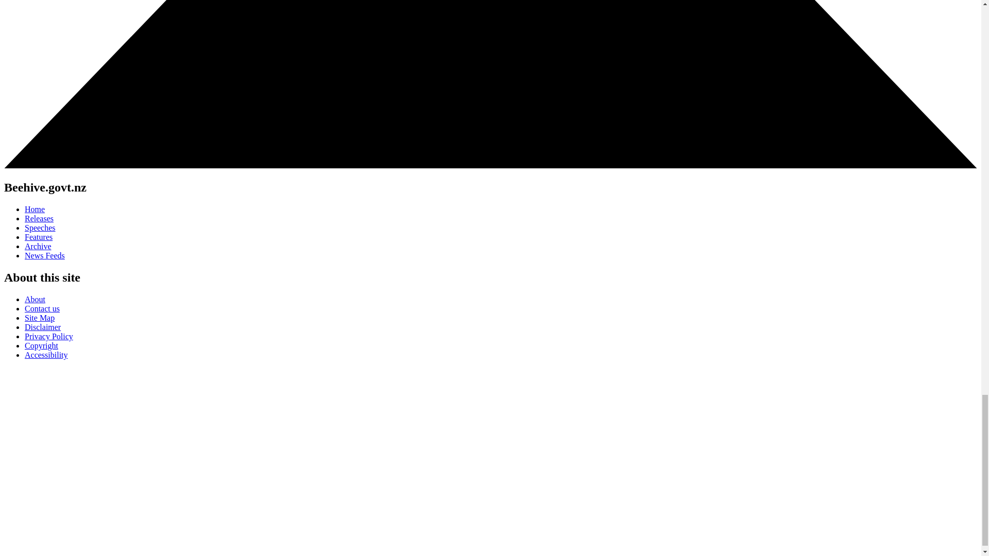 The height and width of the screenshot is (556, 989). I want to click on Releases, so click(39, 218).